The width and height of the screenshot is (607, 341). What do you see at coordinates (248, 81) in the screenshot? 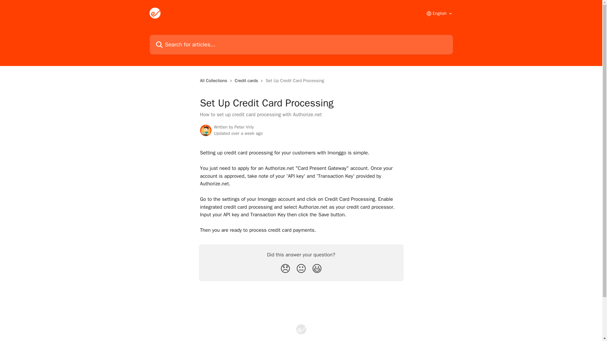
I see `Credit cards` at bounding box center [248, 81].